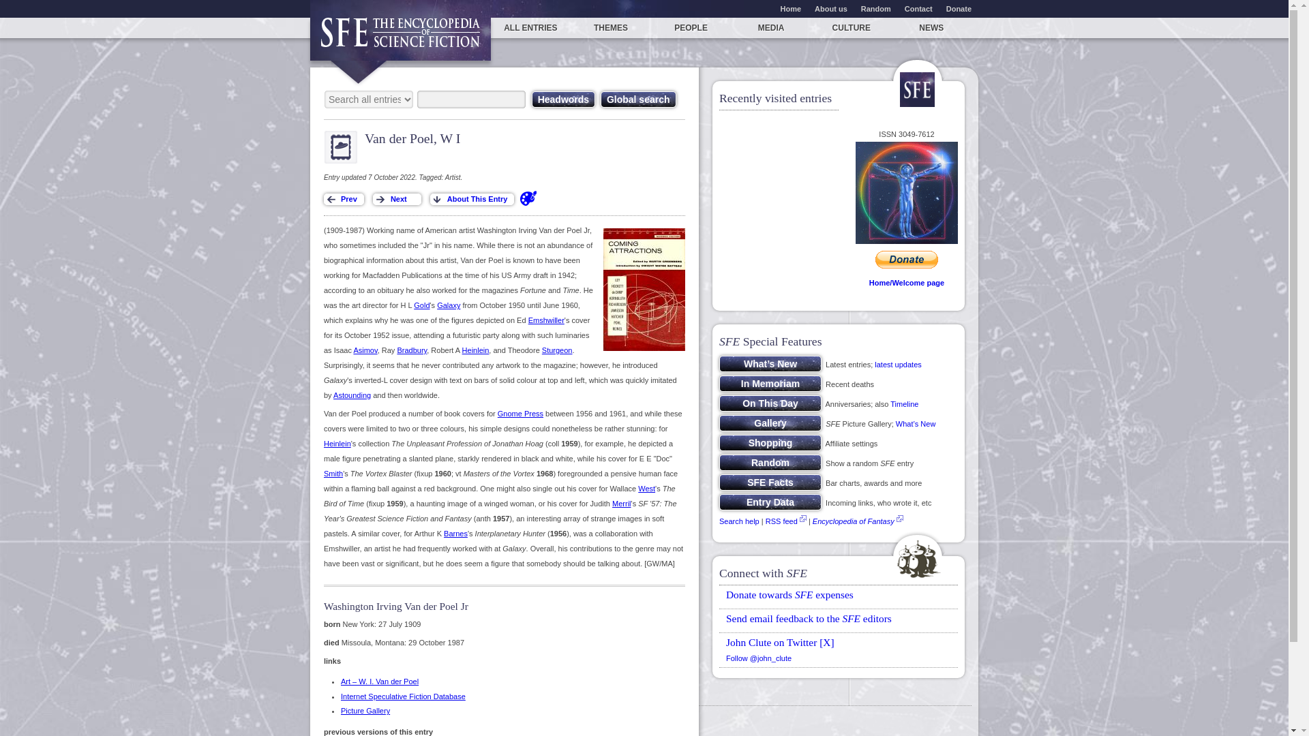 Image resolution: width=1309 pixels, height=736 pixels. Describe the element at coordinates (344, 199) in the screenshot. I see `Prev` at that location.